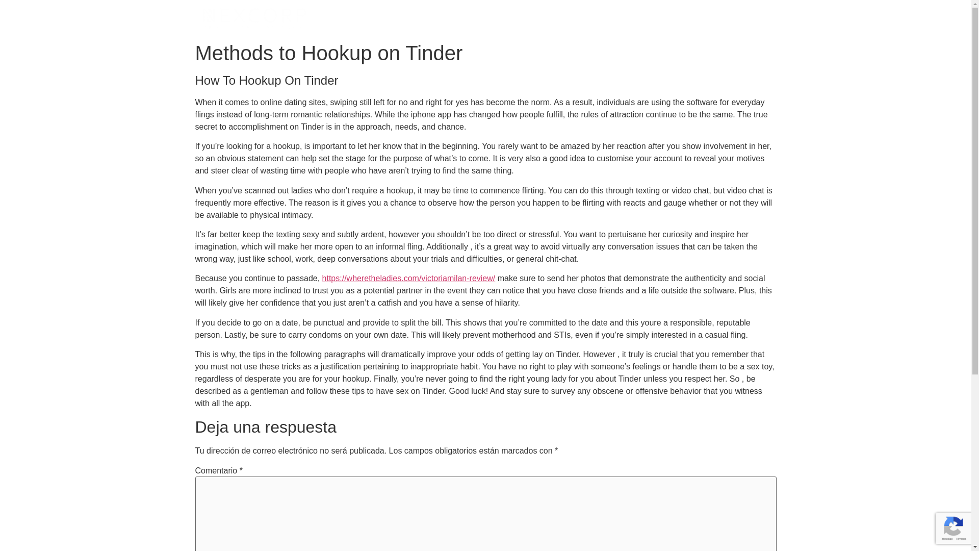 The height and width of the screenshot is (551, 979). What do you see at coordinates (603, 18) in the screenshot?
I see `Nosotros` at bounding box center [603, 18].